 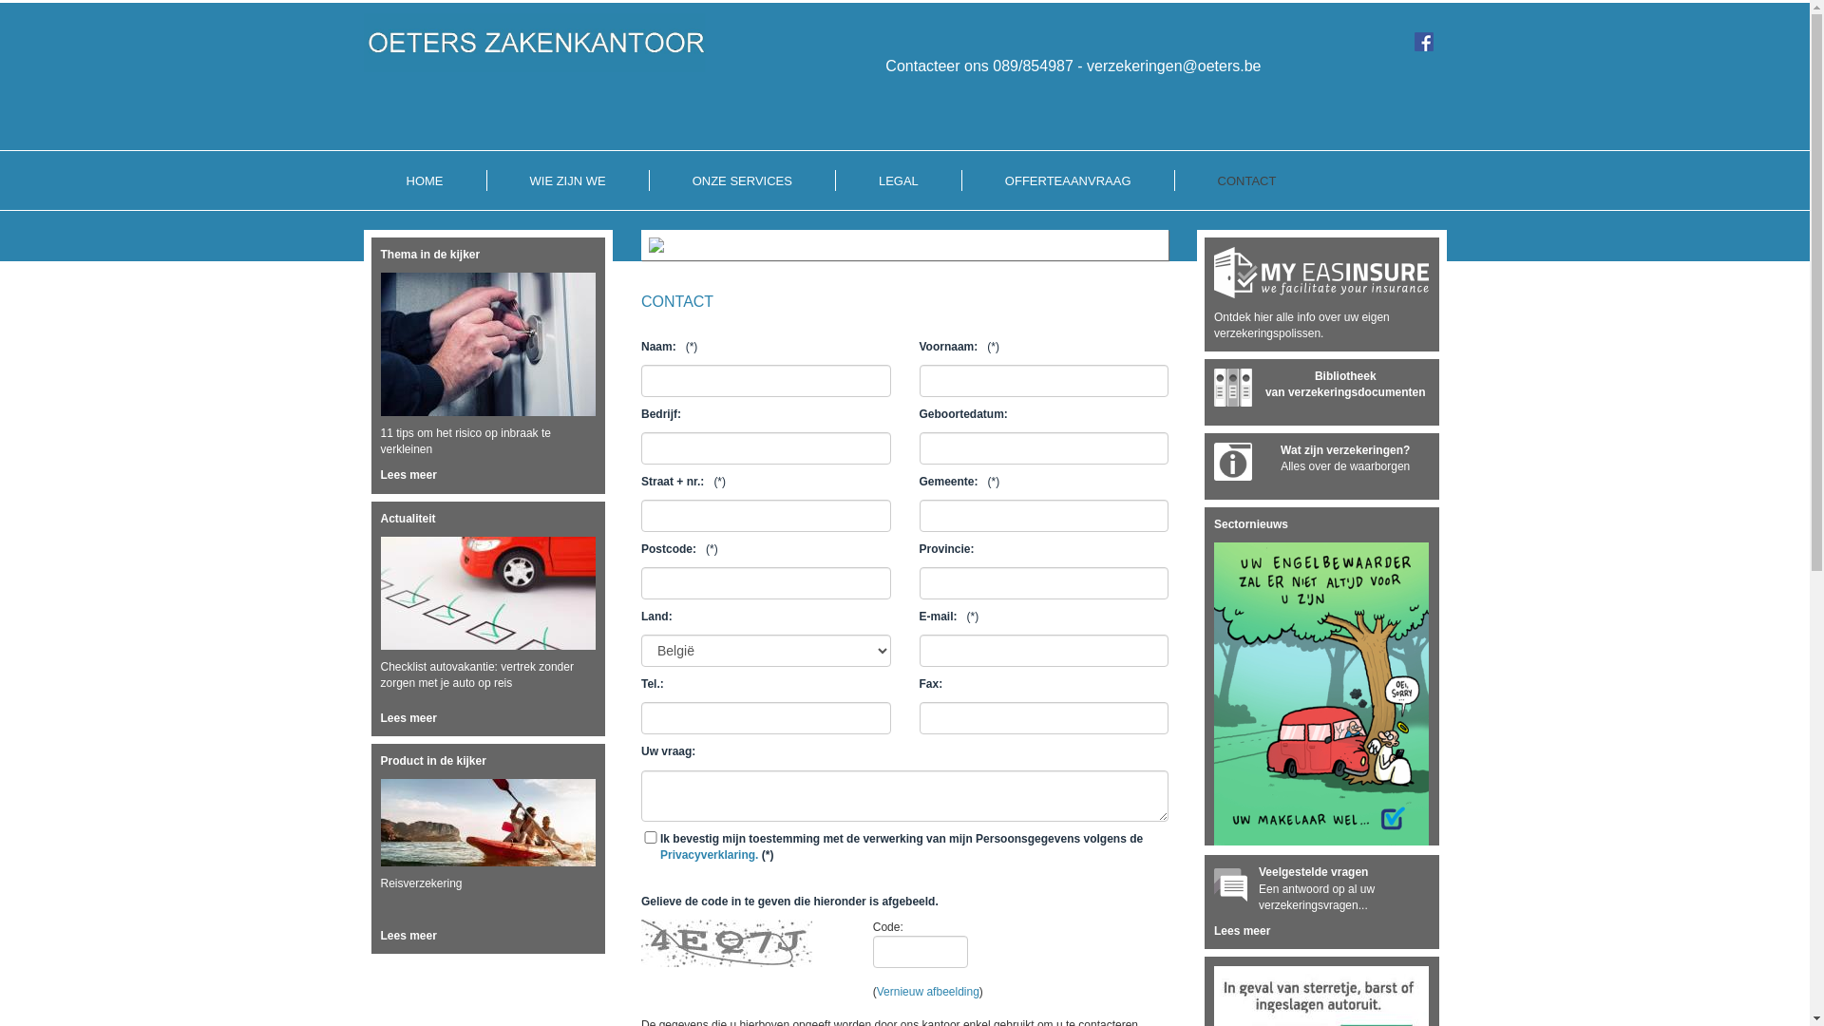 I want to click on Lees meer, so click(x=488, y=940).